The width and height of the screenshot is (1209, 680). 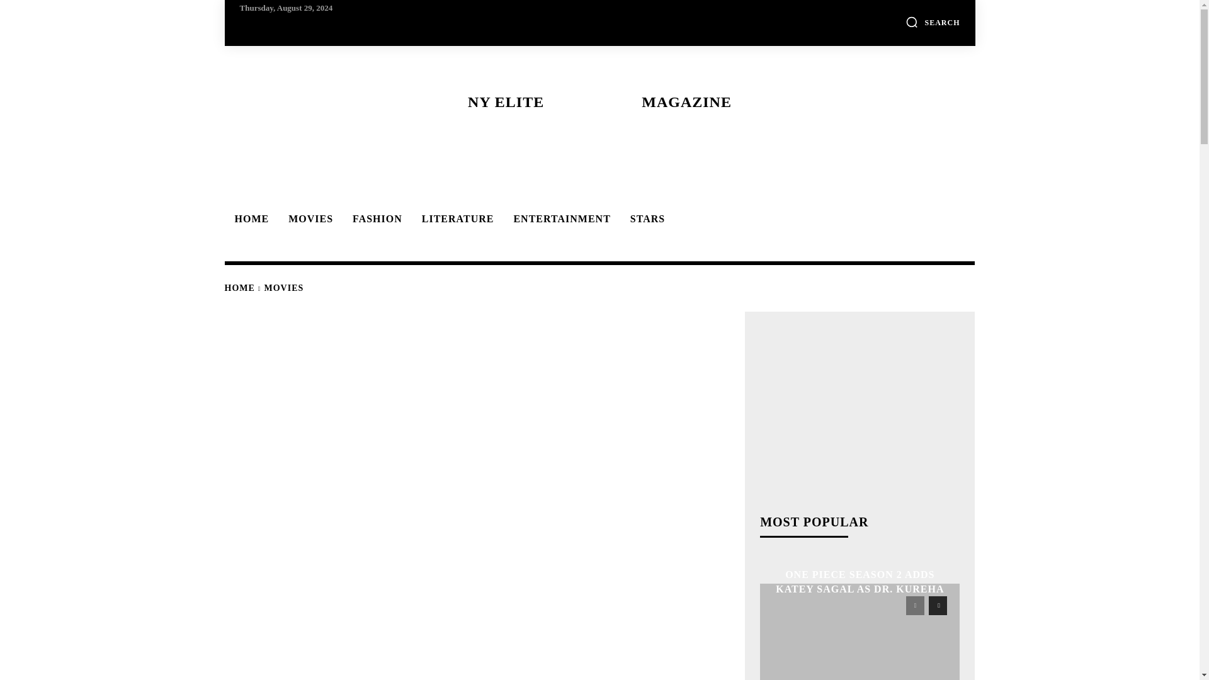 What do you see at coordinates (559, 219) in the screenshot?
I see `STARS` at bounding box center [559, 219].